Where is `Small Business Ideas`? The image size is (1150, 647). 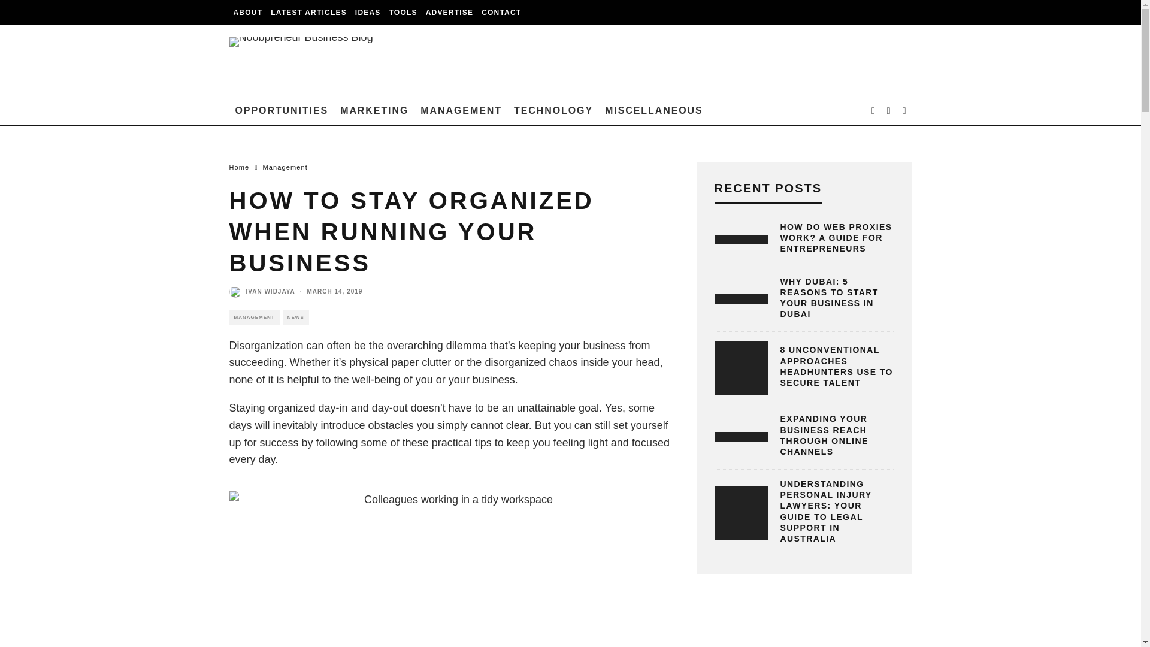 Small Business Ideas is located at coordinates (368, 13).